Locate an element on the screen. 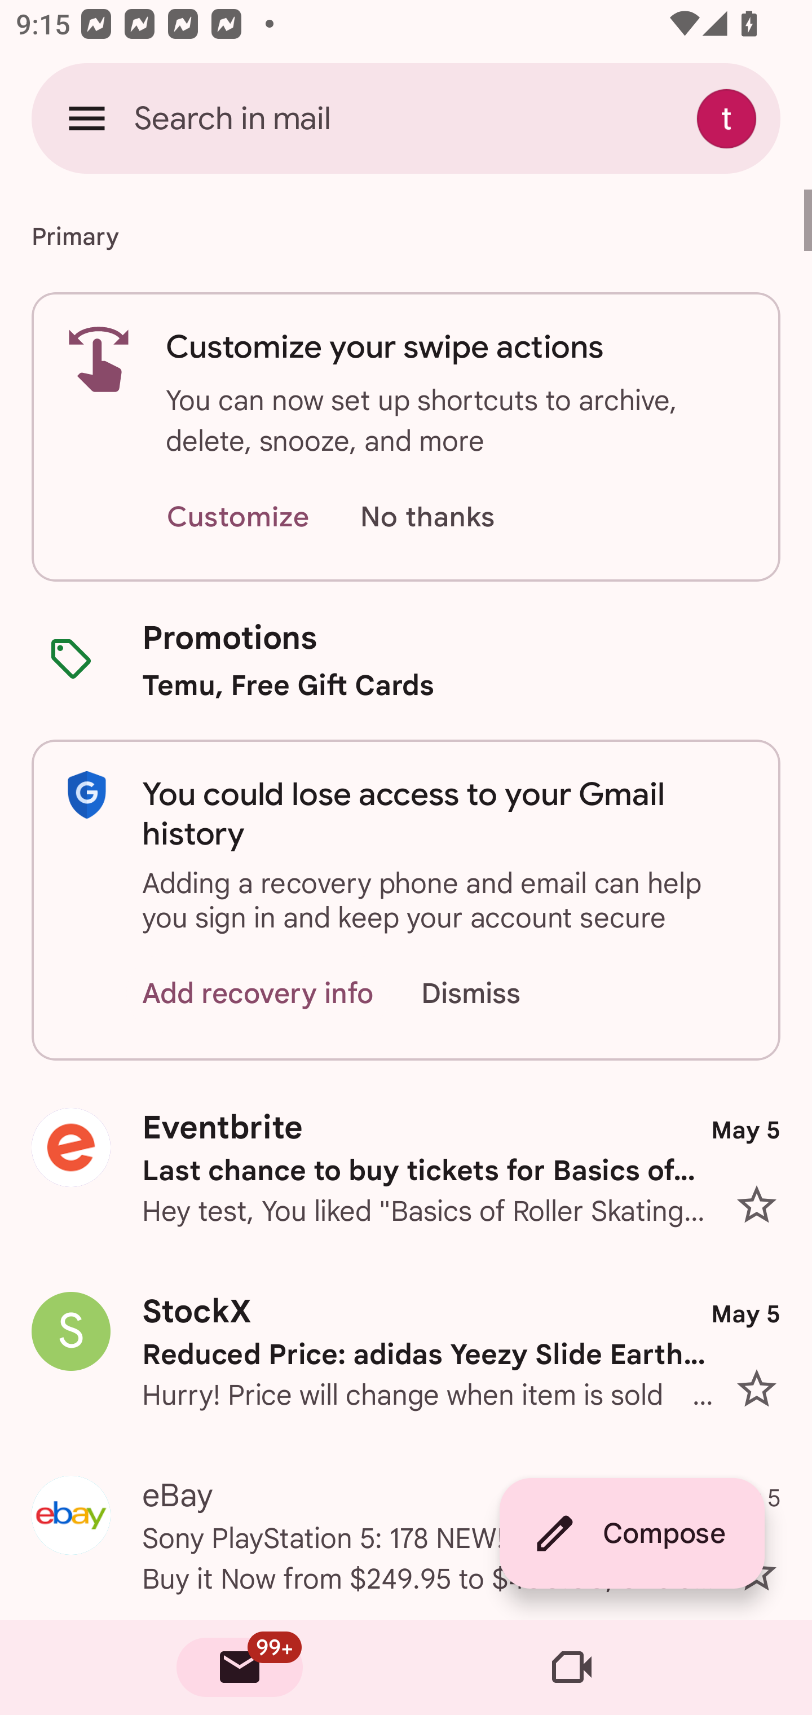 The width and height of the screenshot is (812, 1715). Promotions Temu, Free Gift Cards is located at coordinates (406, 660).